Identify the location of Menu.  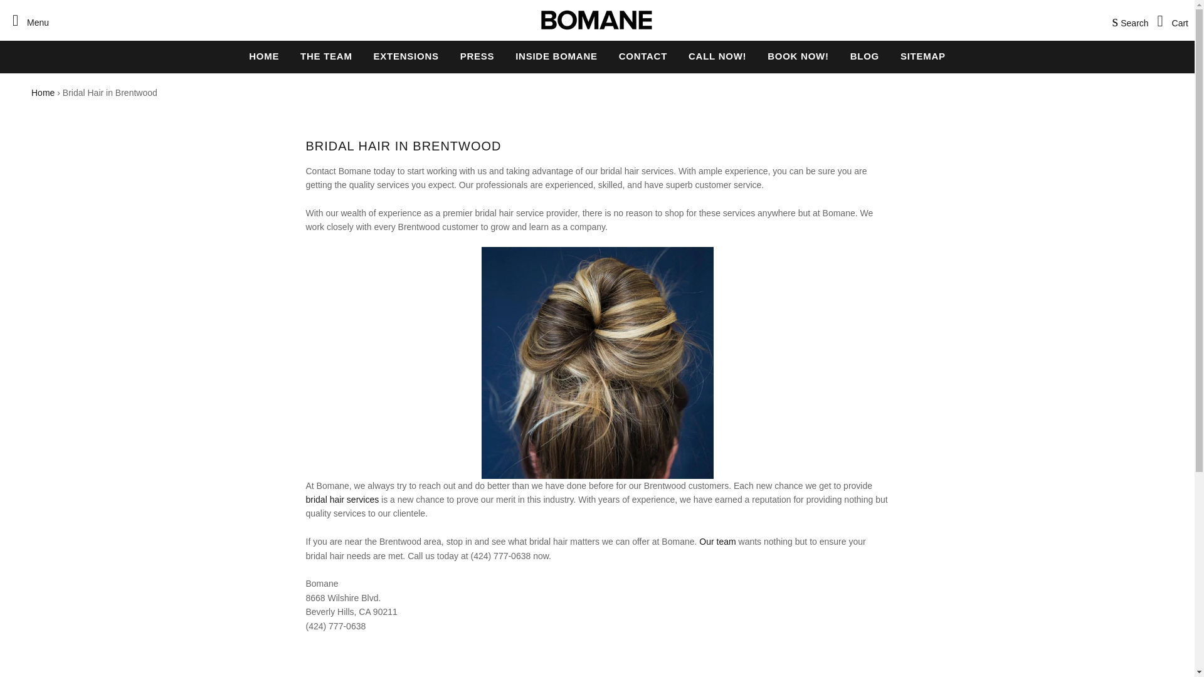
(28, 20).